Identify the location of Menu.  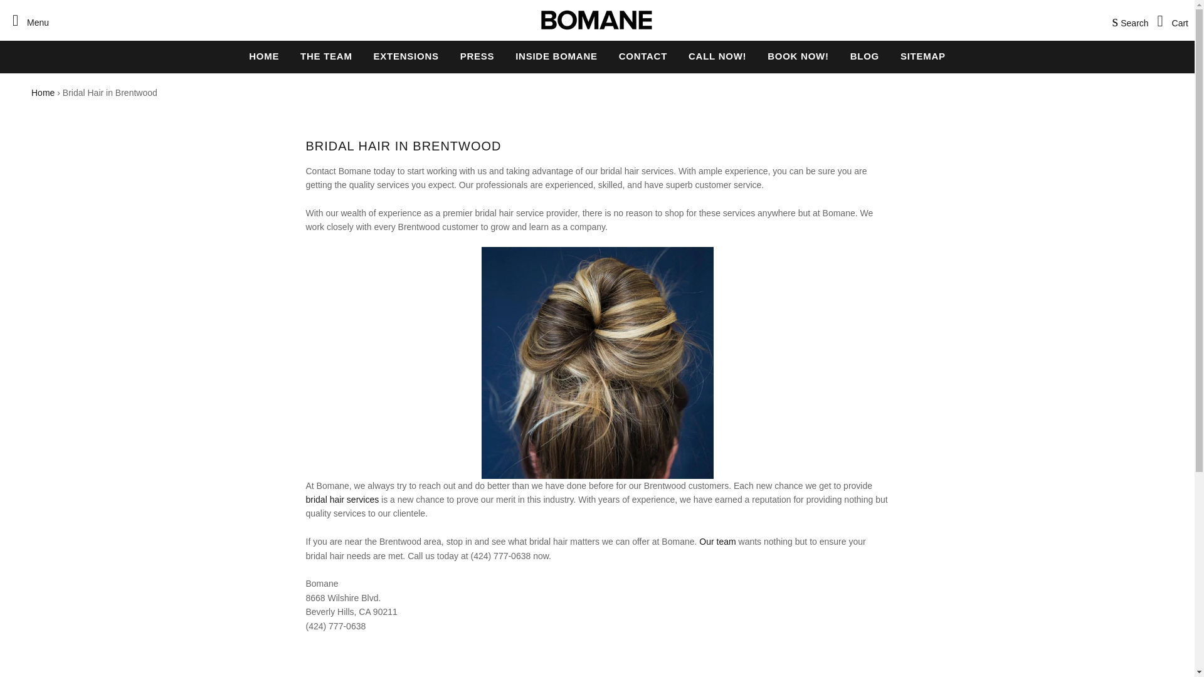
(28, 20).